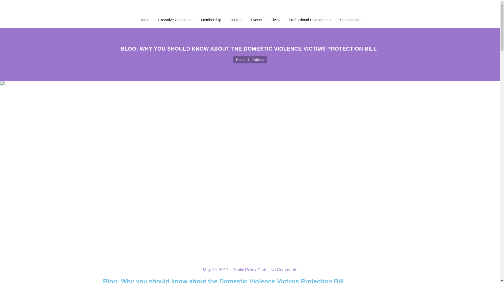 This screenshot has width=504, height=283. What do you see at coordinates (175, 20) in the screenshot?
I see `Executive Committee` at bounding box center [175, 20].